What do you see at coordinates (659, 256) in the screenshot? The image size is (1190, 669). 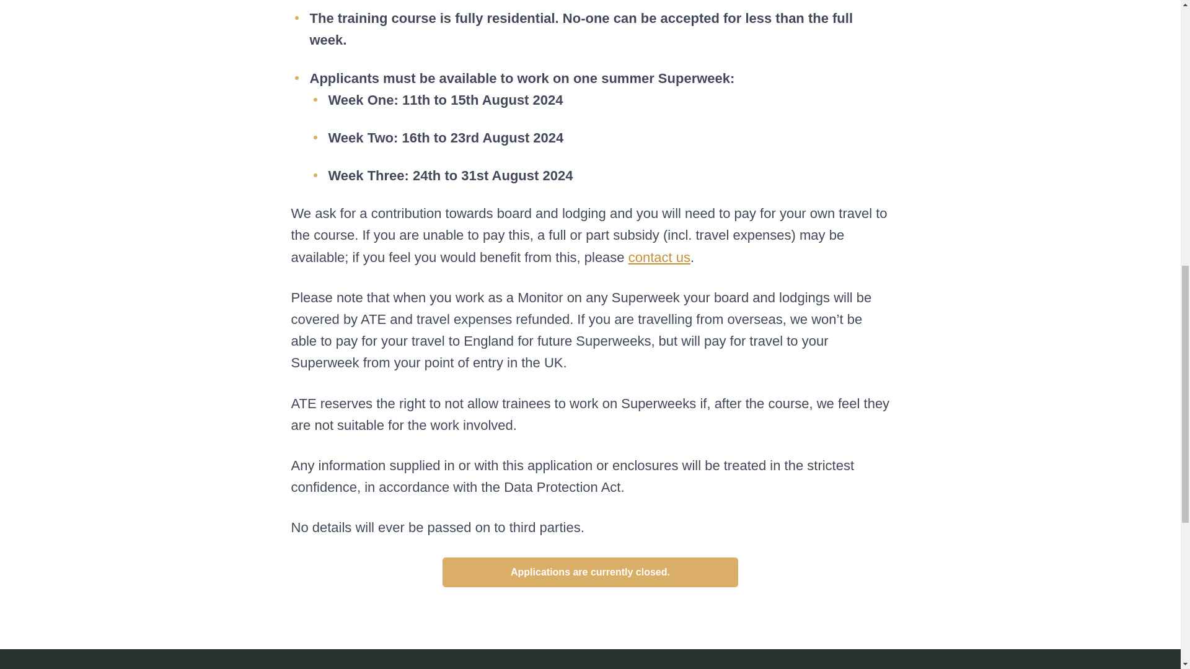 I see `contact us` at bounding box center [659, 256].